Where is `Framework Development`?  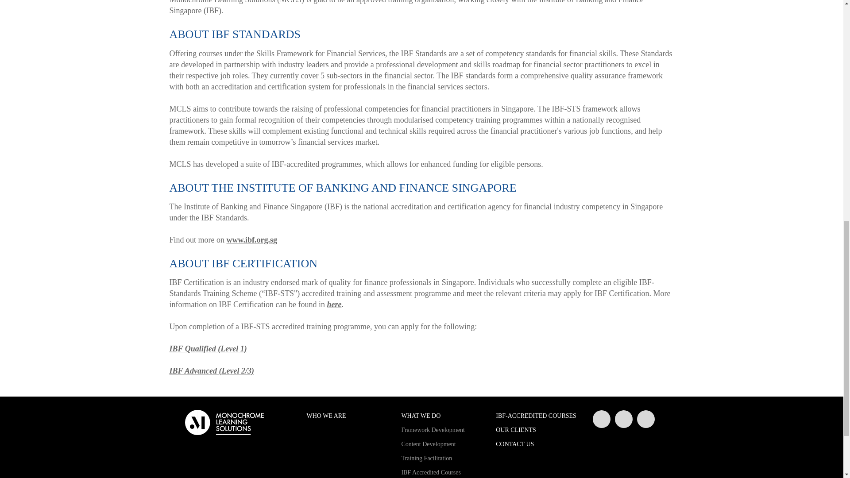
Framework Development is located at coordinates (442, 430).